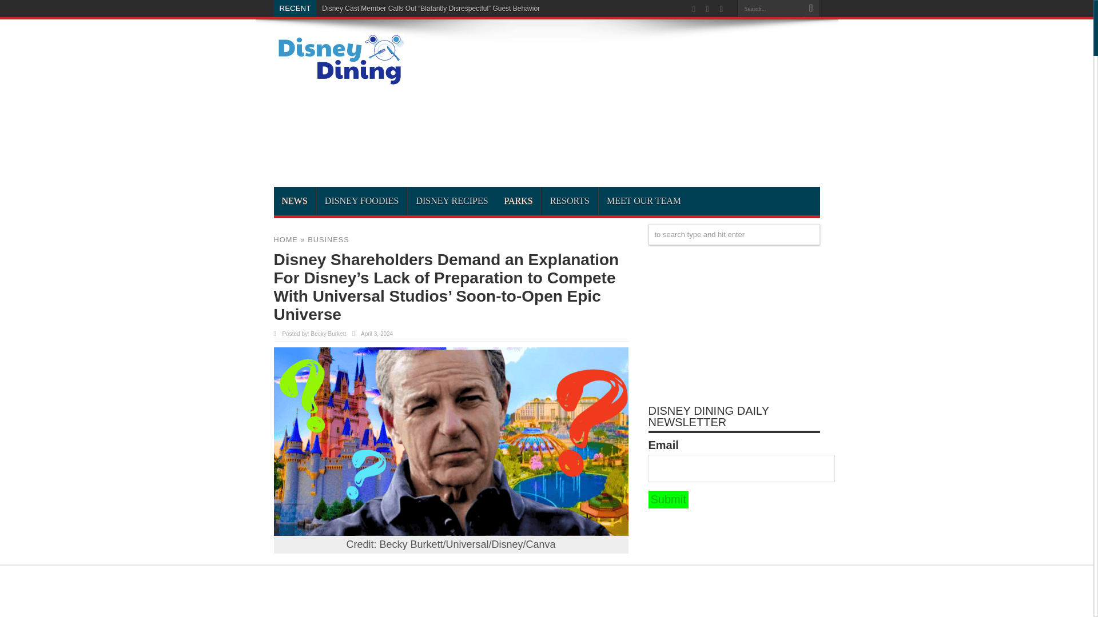 This screenshot has height=617, width=1098. What do you see at coordinates (285, 239) in the screenshot?
I see `HOME` at bounding box center [285, 239].